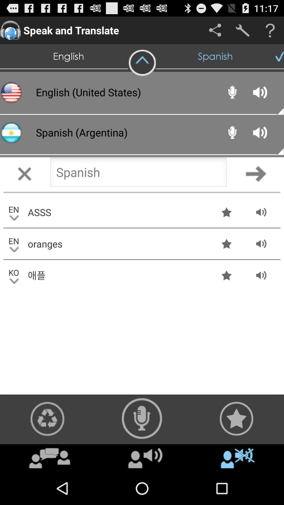  I want to click on cancel button, so click(24, 174).